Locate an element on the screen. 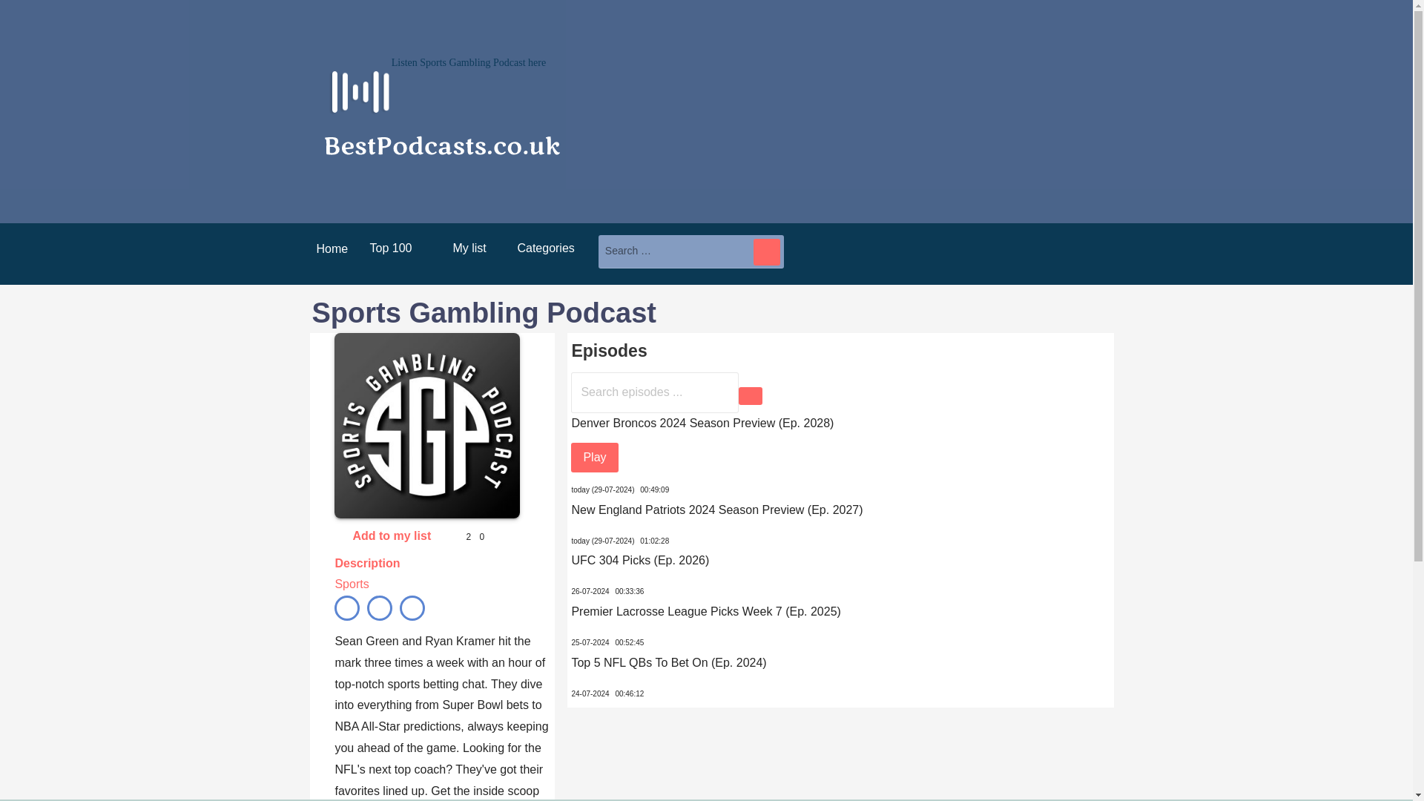 The width and height of the screenshot is (1424, 801). Categories is located at coordinates (545, 248).